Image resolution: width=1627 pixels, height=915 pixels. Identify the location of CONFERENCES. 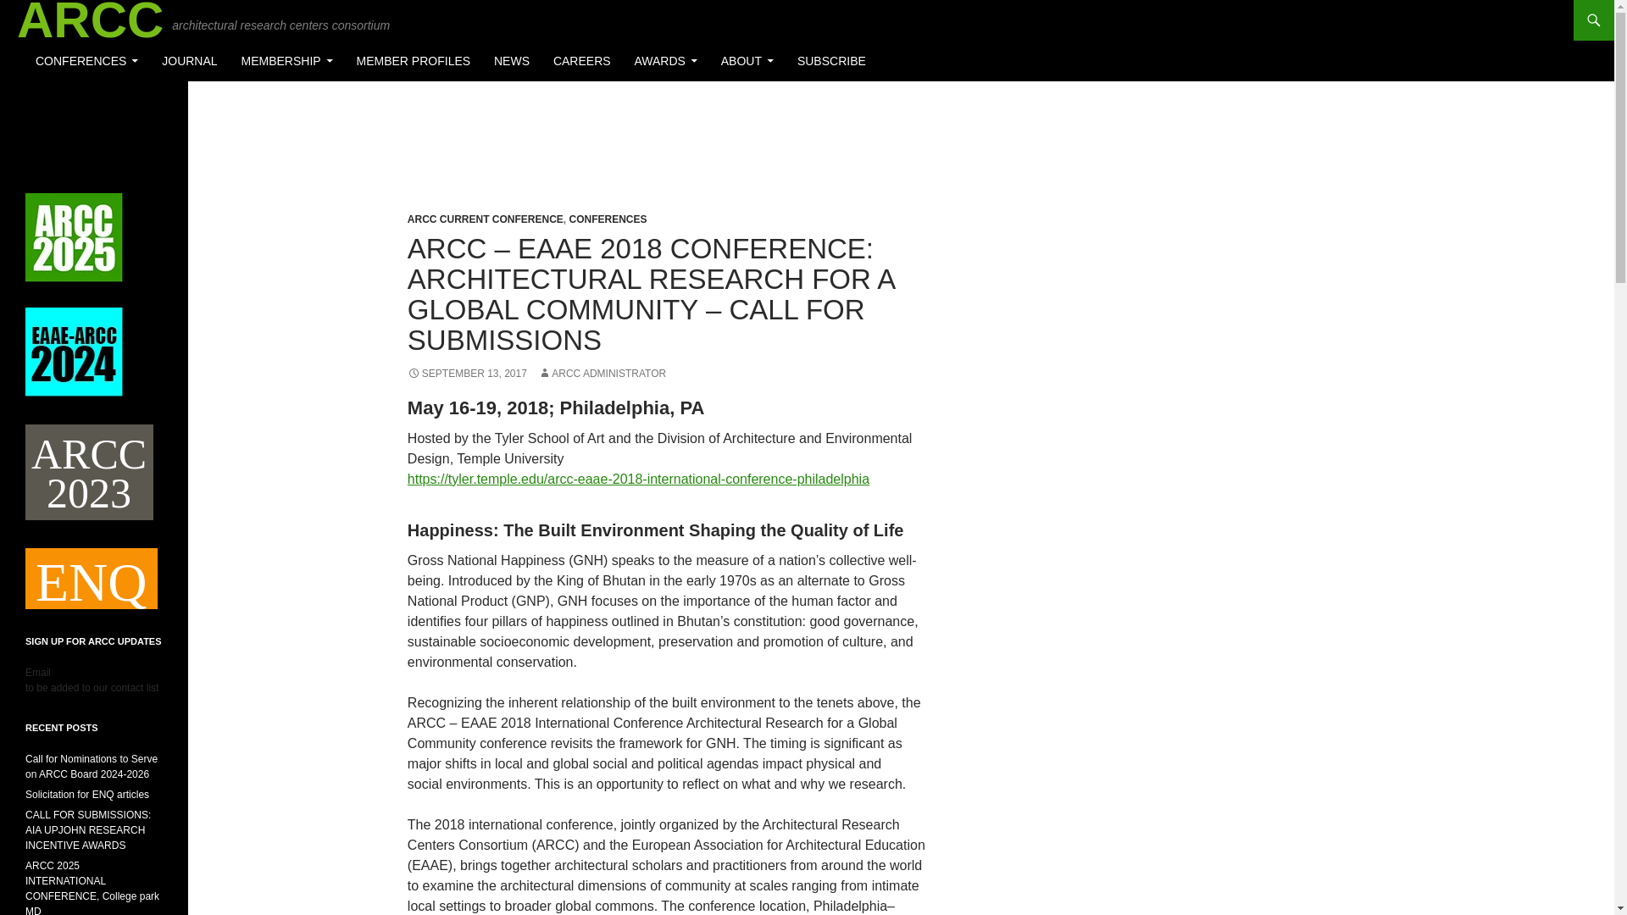
(608, 219).